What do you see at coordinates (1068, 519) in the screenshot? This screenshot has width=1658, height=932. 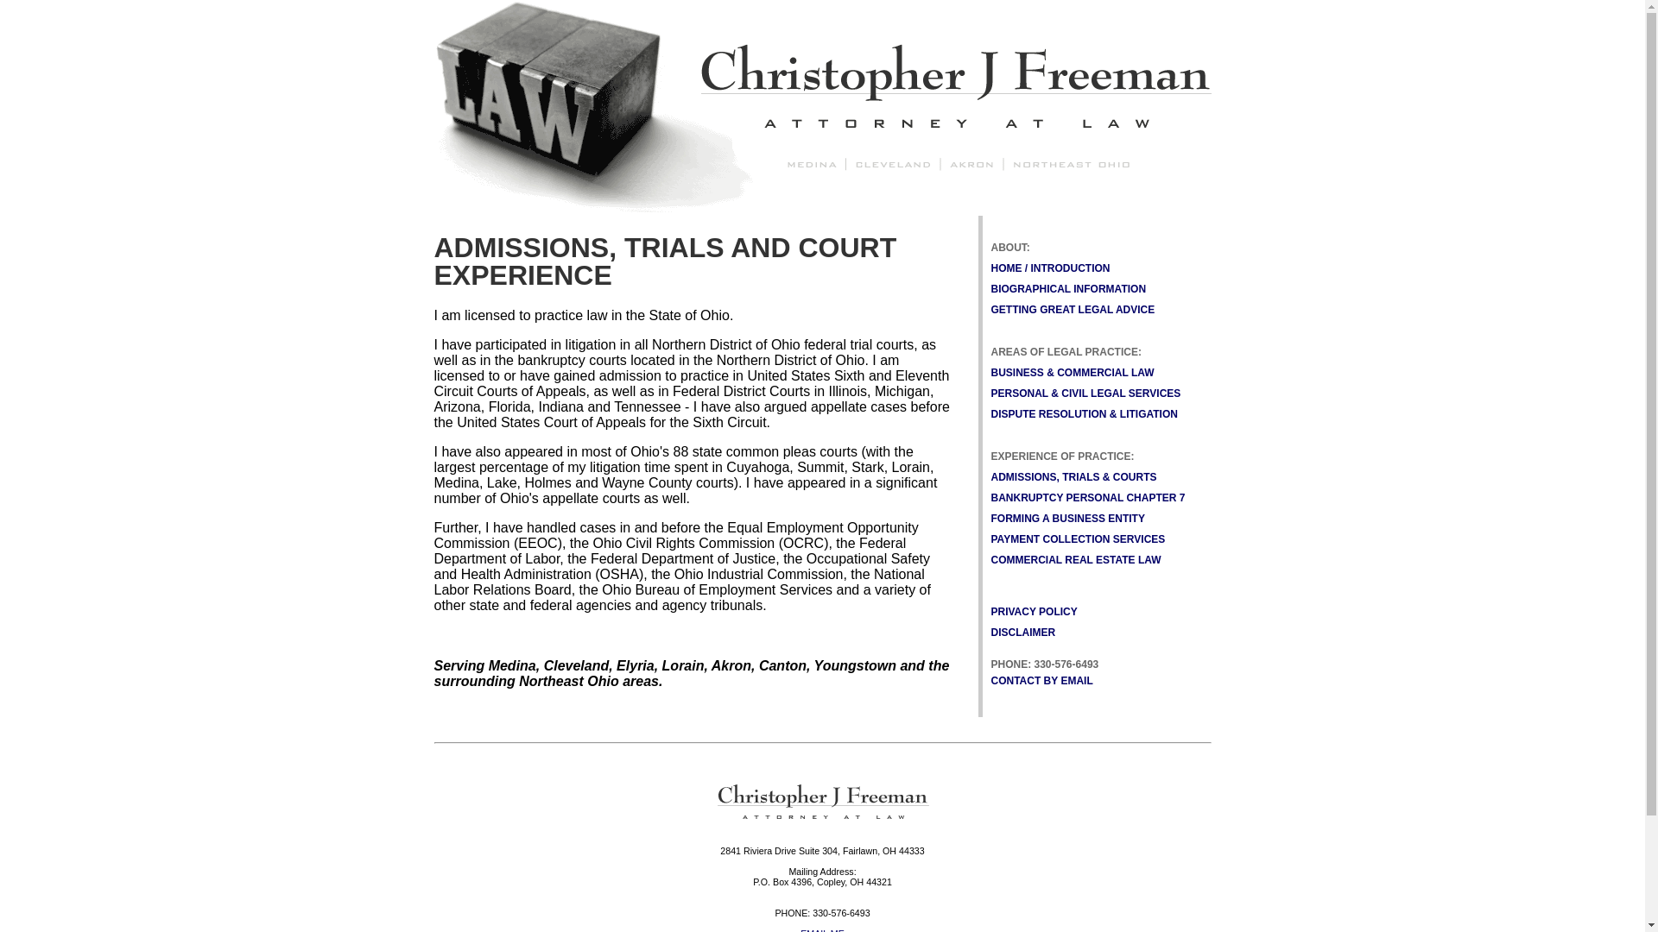 I see `Incorporation, LLC, Partnership Business Legal Services` at bounding box center [1068, 519].